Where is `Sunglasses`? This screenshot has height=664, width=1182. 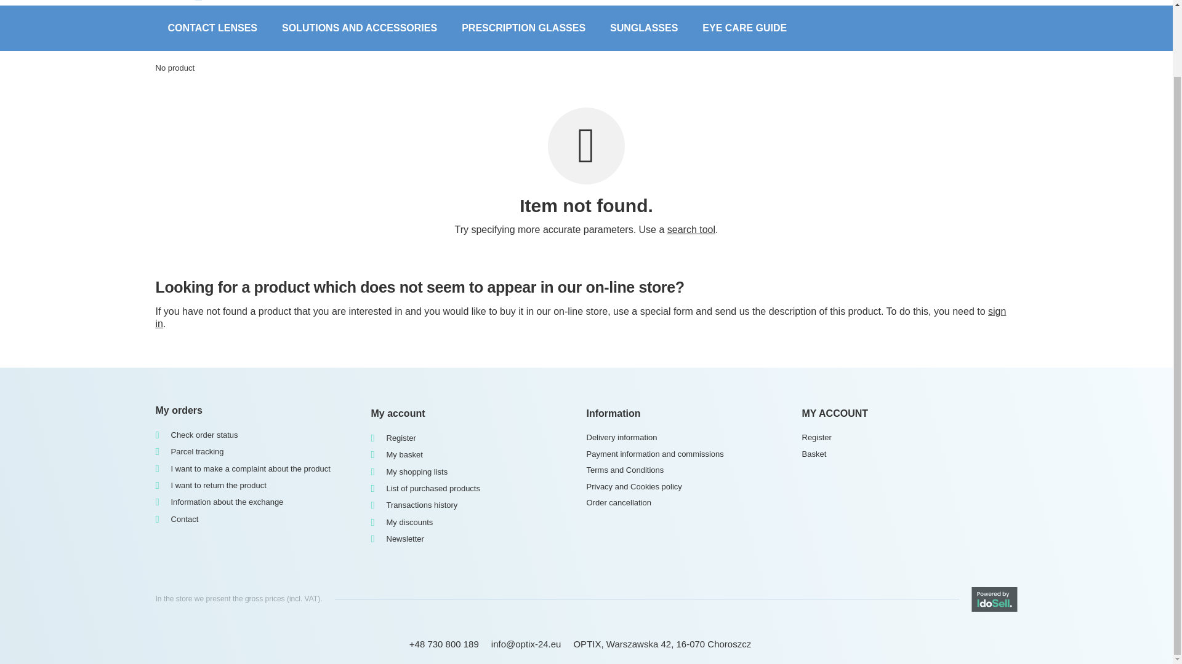
Sunglasses is located at coordinates (644, 28).